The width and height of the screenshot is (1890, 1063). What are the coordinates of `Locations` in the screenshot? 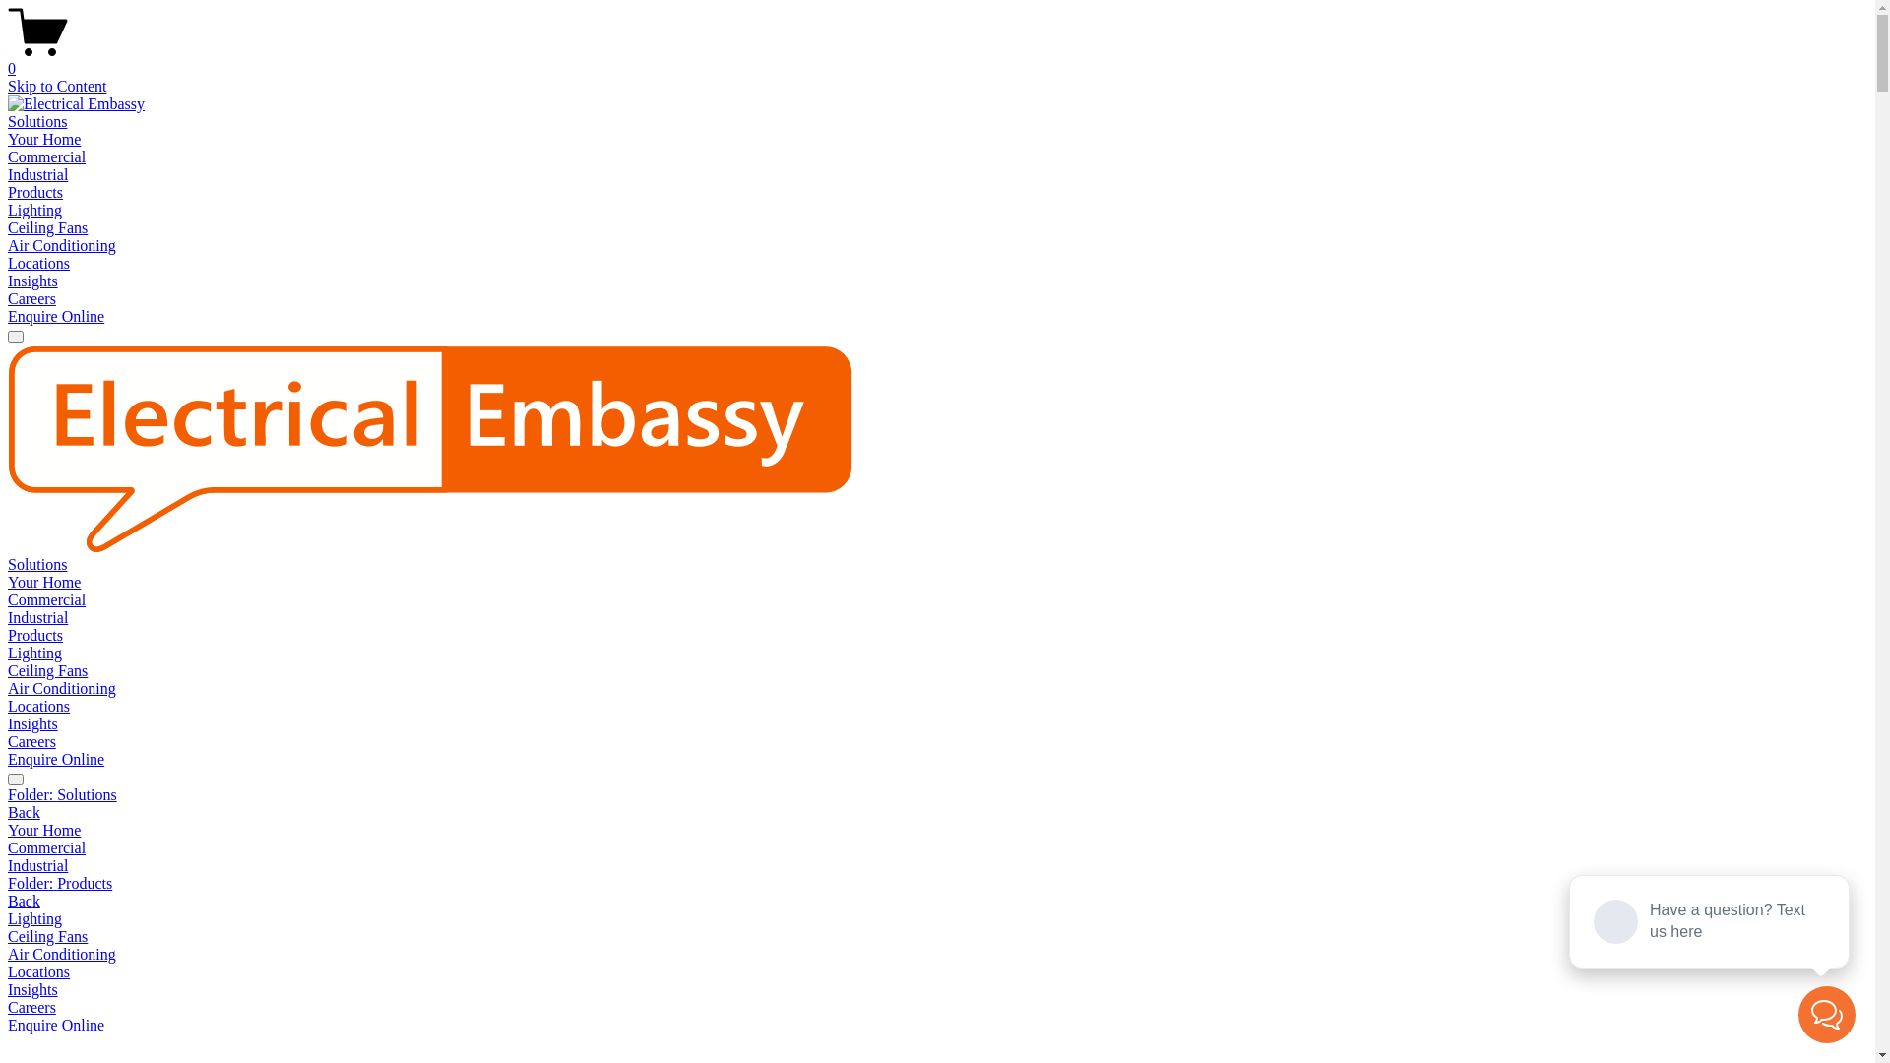 It's located at (39, 264).